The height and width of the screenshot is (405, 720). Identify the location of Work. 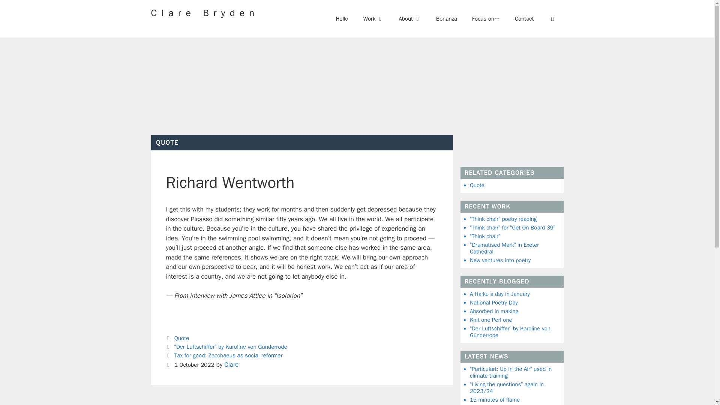
(373, 19).